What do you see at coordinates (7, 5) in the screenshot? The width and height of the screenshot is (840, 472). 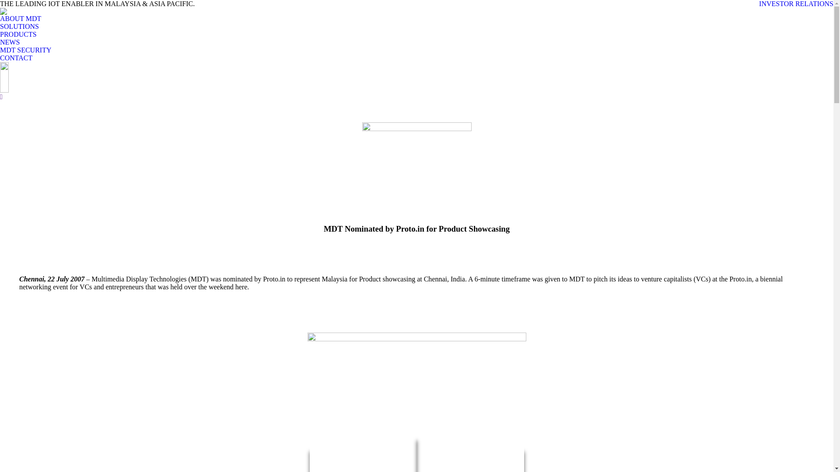 I see `Go!` at bounding box center [7, 5].